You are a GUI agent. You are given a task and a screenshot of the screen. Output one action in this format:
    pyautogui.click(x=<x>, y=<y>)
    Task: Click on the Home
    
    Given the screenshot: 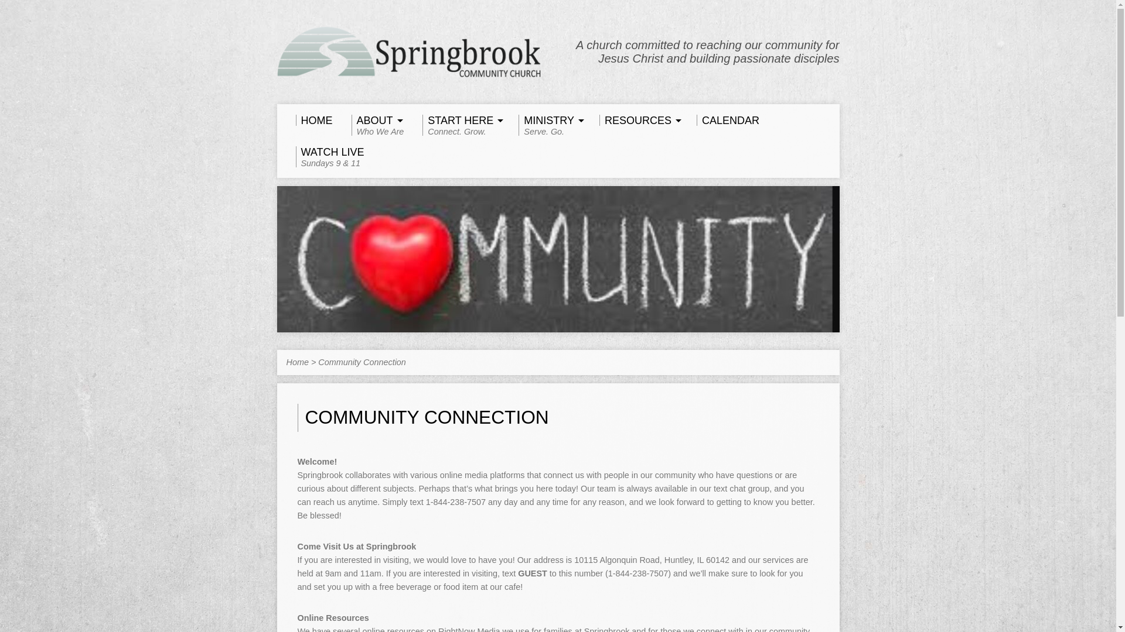 What is the action you would take?
    pyautogui.click(x=296, y=362)
    